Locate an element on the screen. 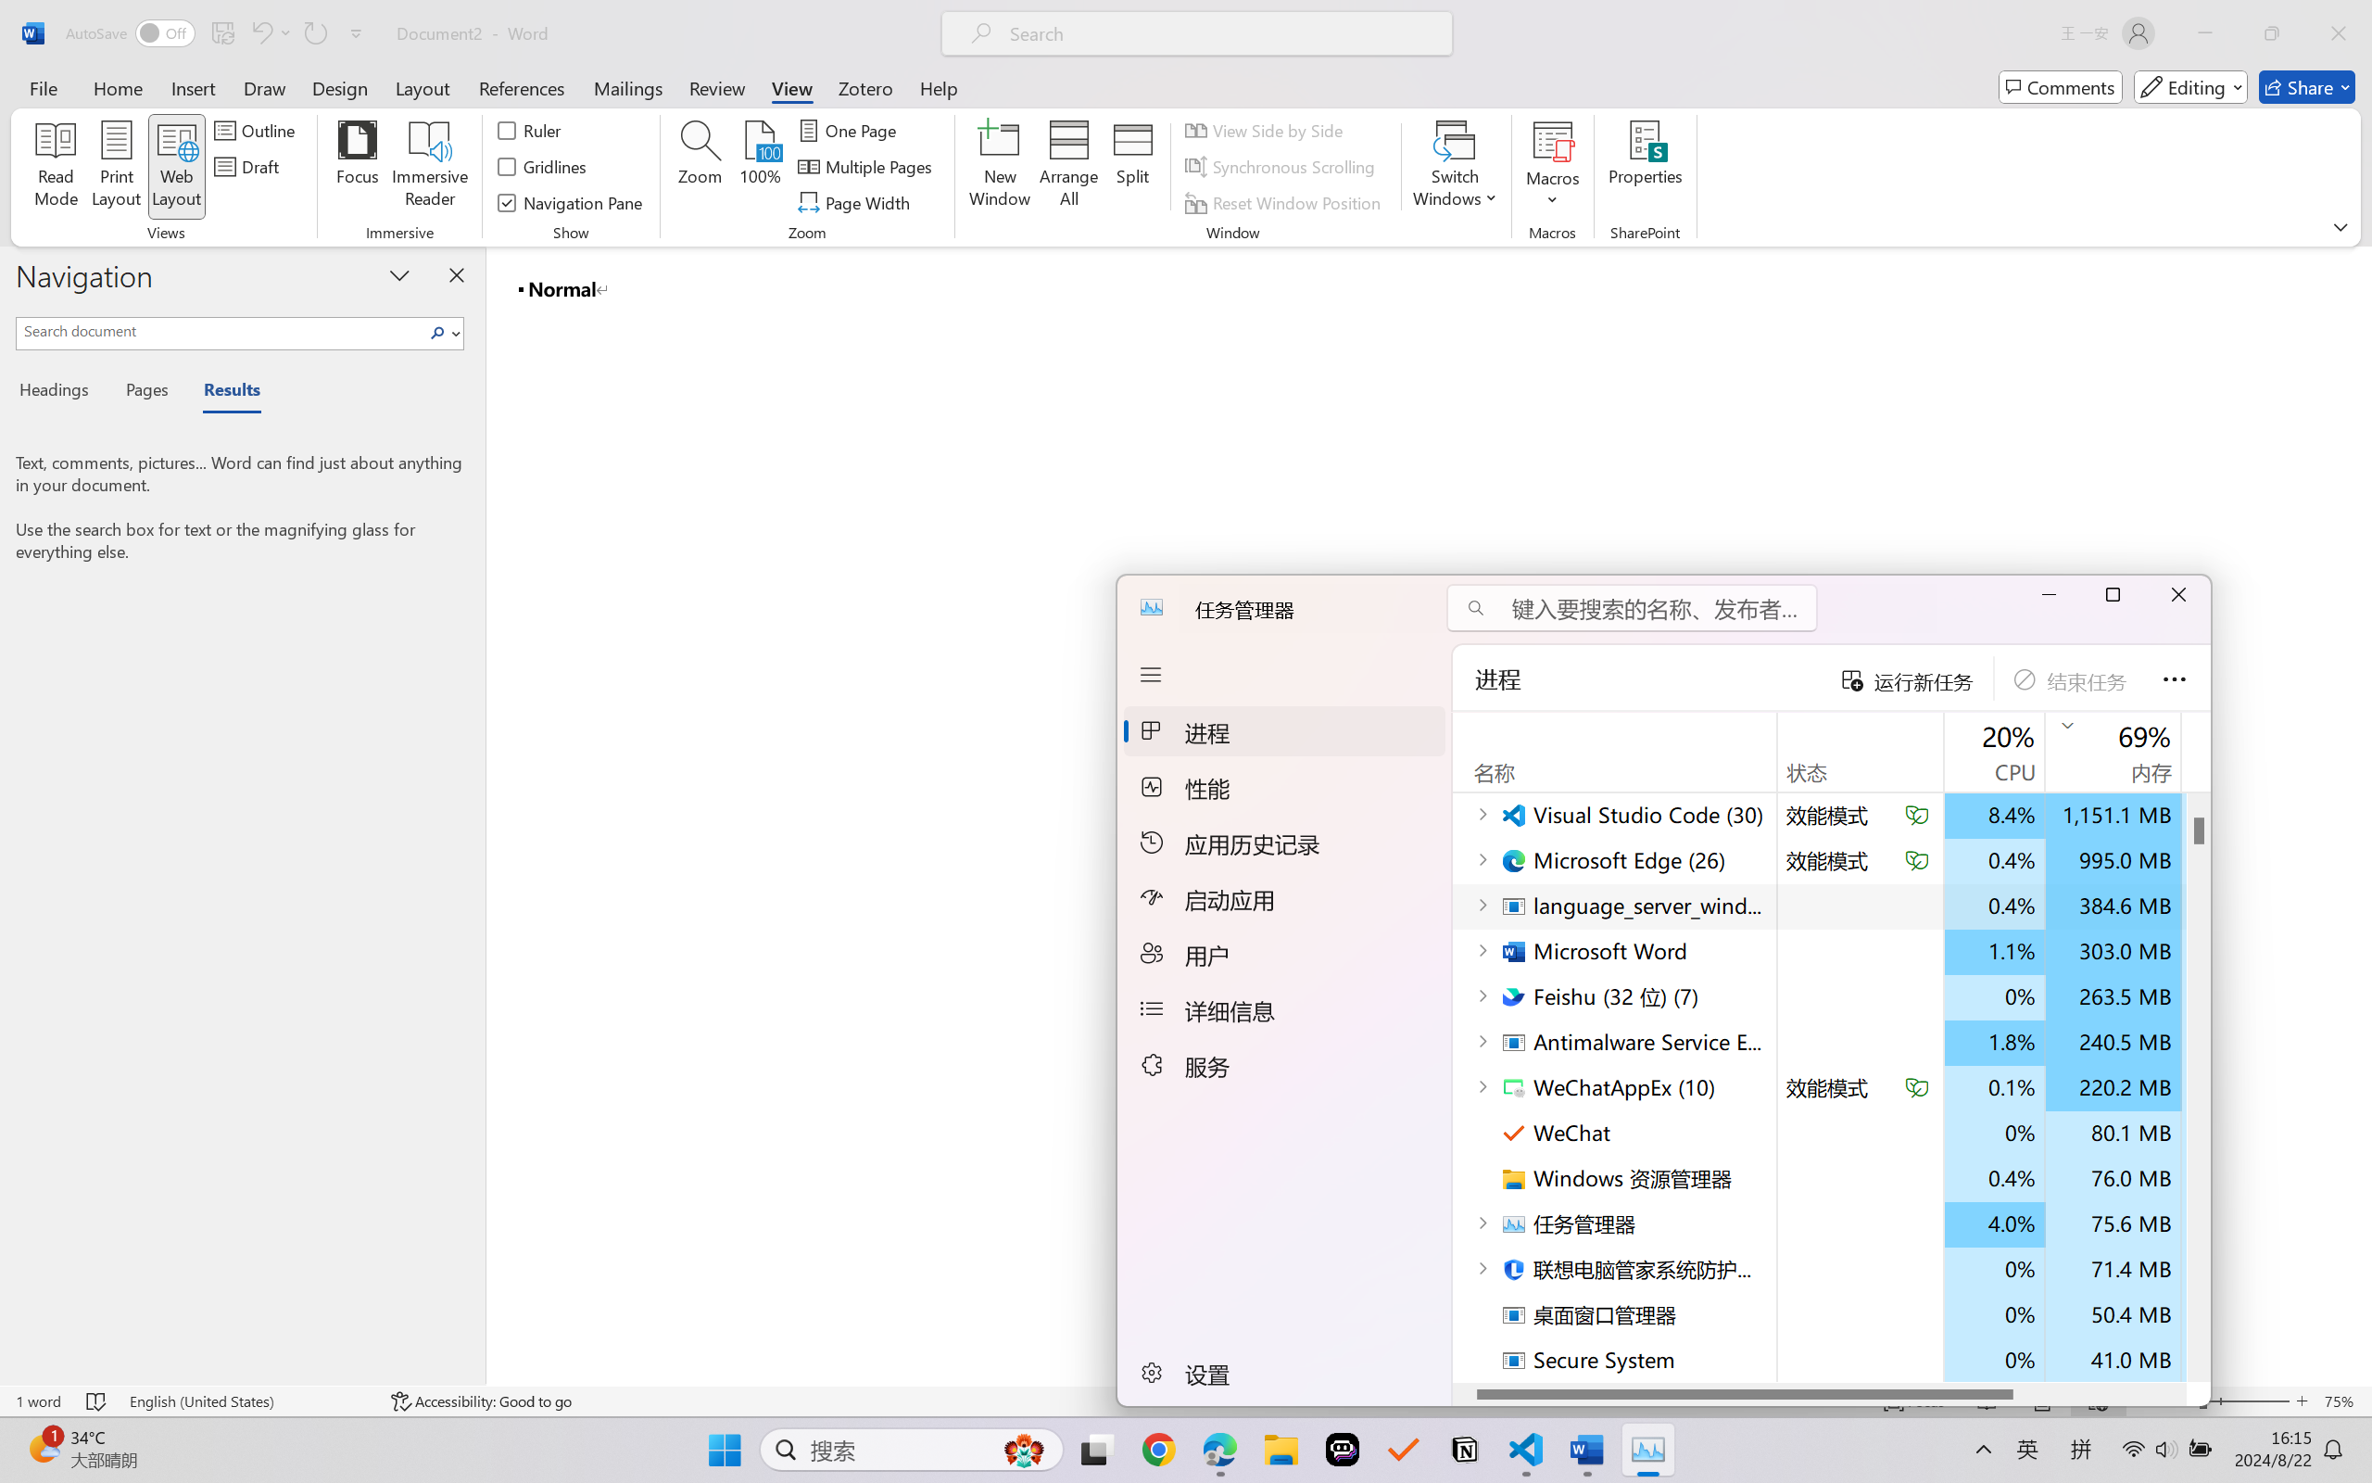 Image resolution: width=2372 pixels, height=1483 pixels. View Side by Side is located at coordinates (1266, 130).